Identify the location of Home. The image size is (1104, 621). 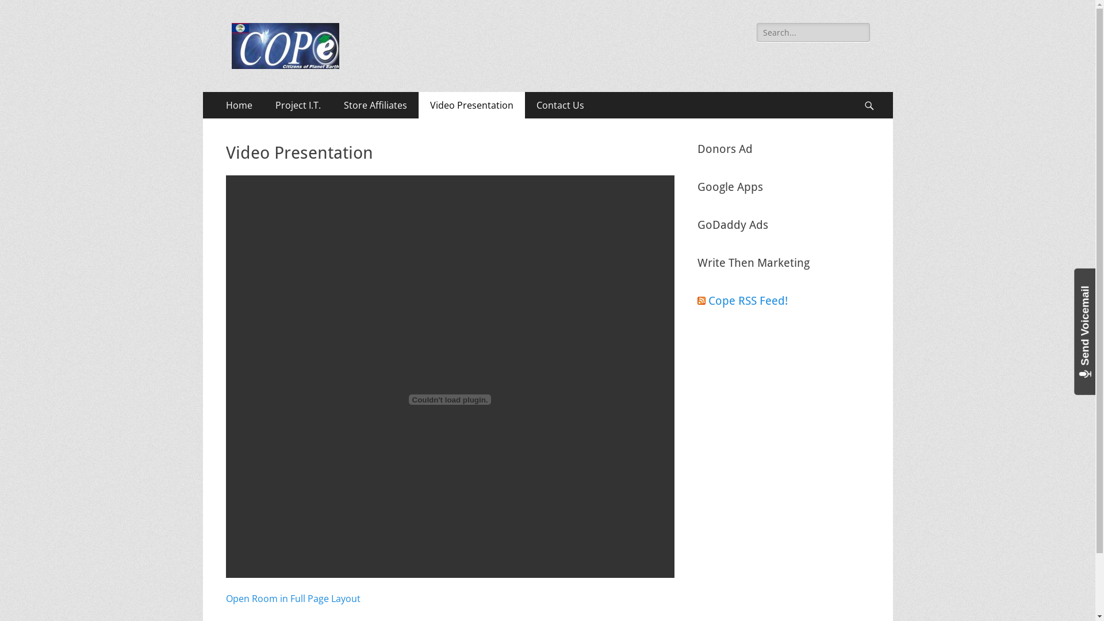
(239, 105).